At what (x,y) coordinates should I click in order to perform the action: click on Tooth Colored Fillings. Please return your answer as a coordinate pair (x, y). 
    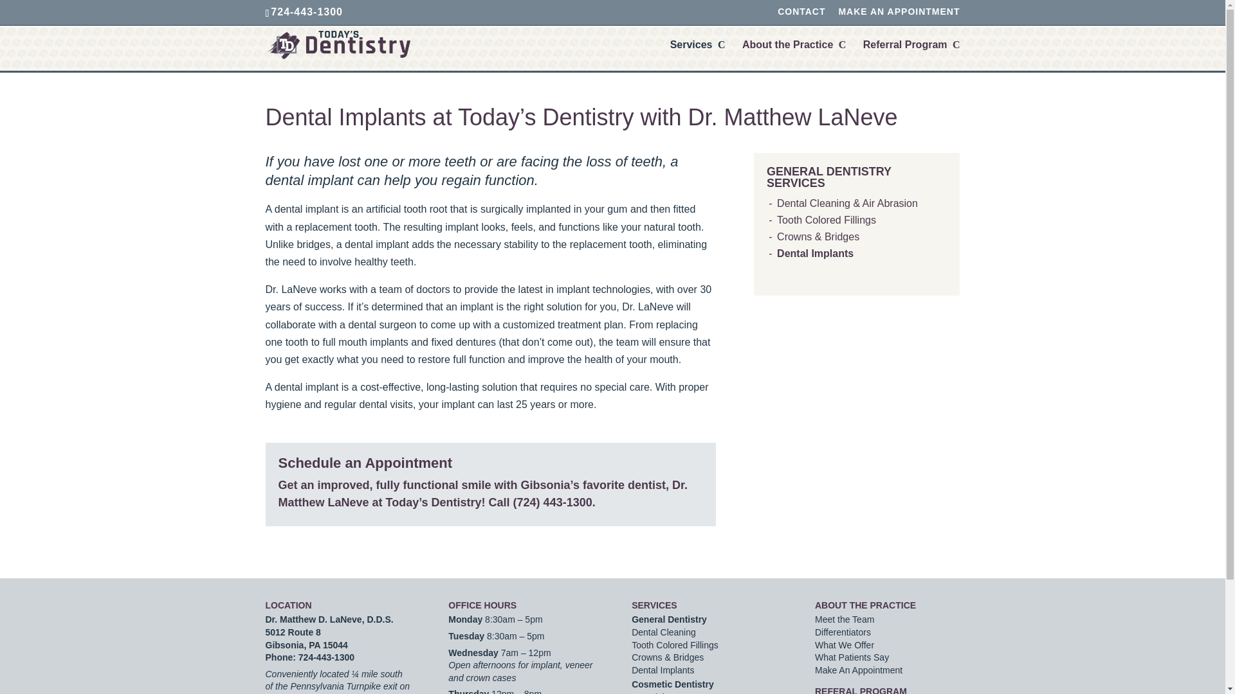
    Looking at the image, I should click on (675, 645).